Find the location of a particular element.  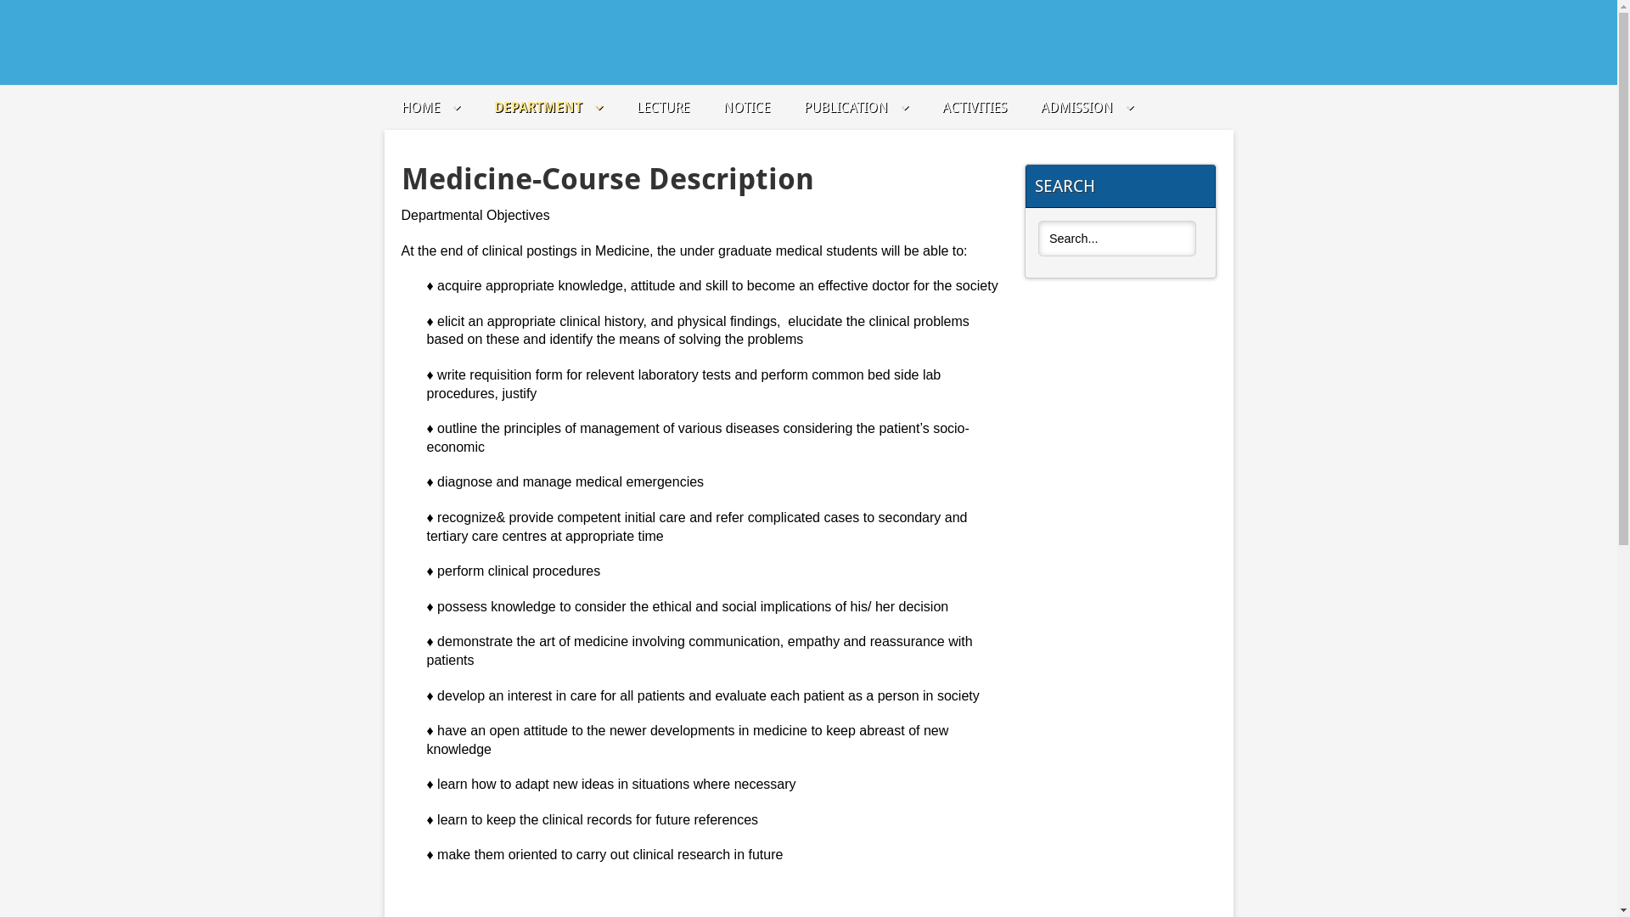

ADMISSION is located at coordinates (1087, 107).